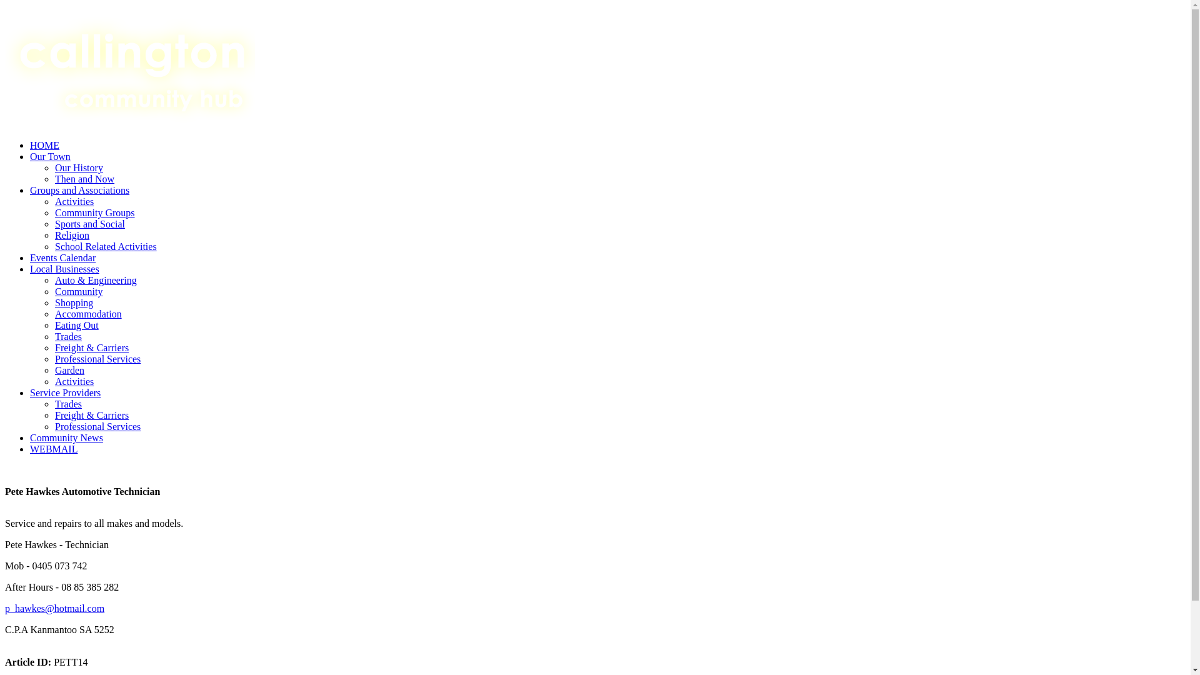  What do you see at coordinates (130, 67) in the screenshot?
I see `Ardlethan Community Hub` at bounding box center [130, 67].